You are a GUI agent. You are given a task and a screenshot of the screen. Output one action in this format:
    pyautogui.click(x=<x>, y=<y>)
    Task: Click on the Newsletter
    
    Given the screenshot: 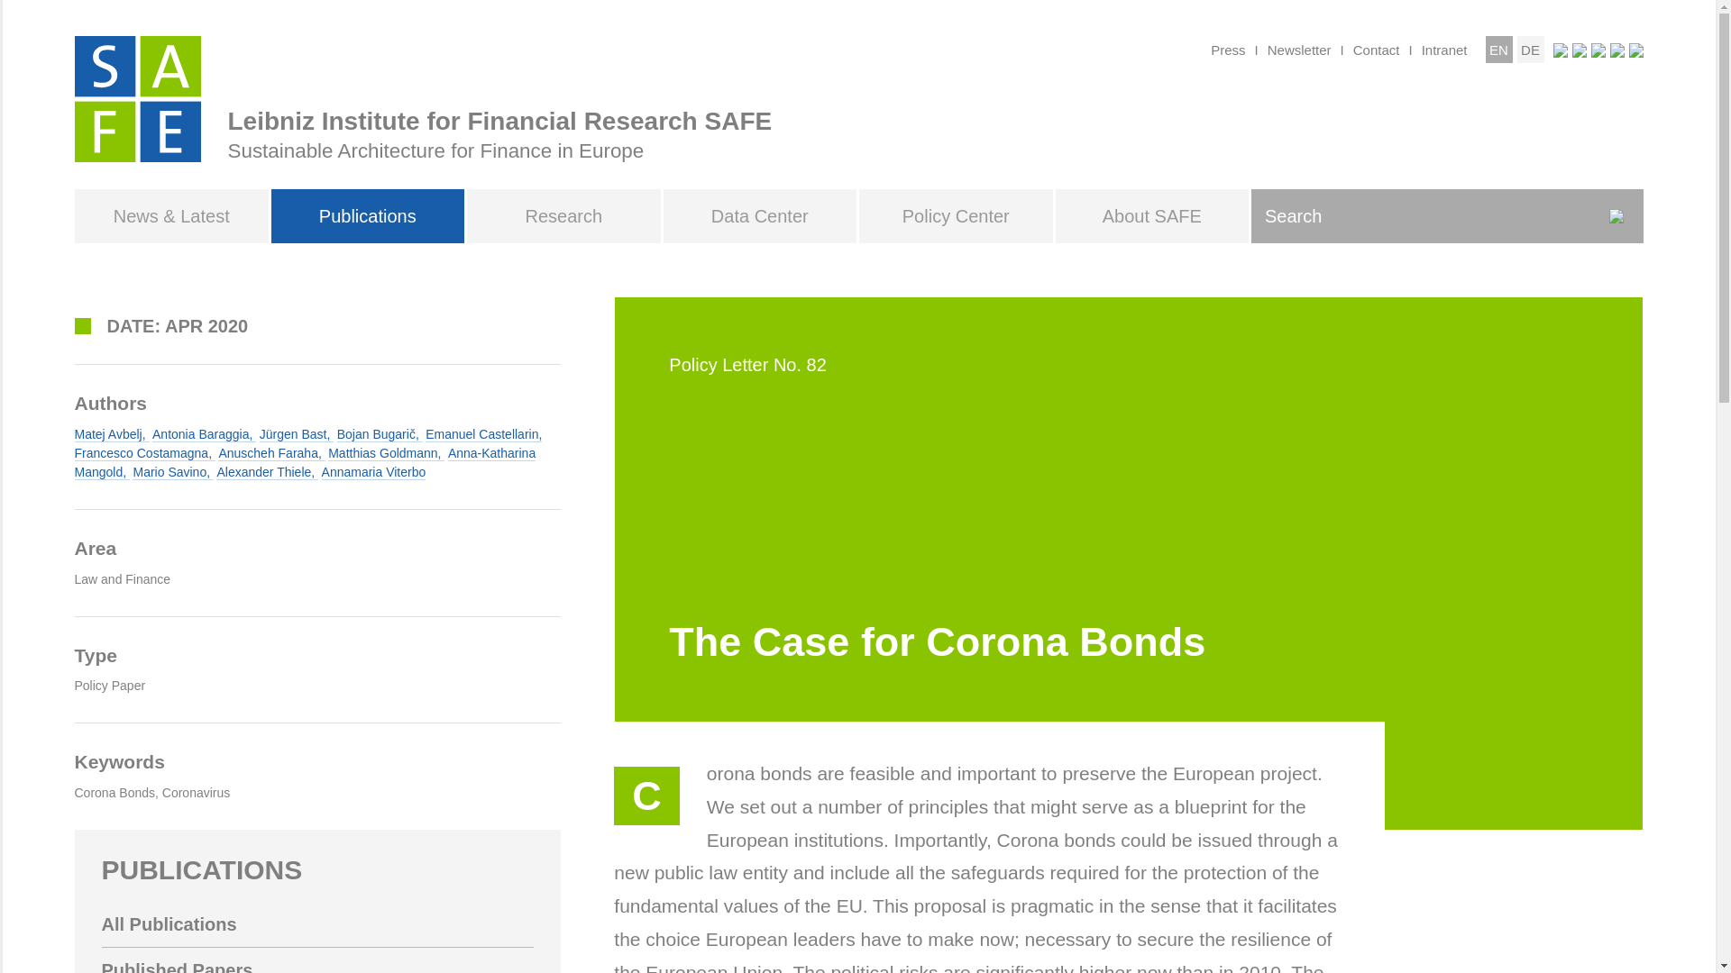 What is the action you would take?
    pyautogui.click(x=1298, y=49)
    